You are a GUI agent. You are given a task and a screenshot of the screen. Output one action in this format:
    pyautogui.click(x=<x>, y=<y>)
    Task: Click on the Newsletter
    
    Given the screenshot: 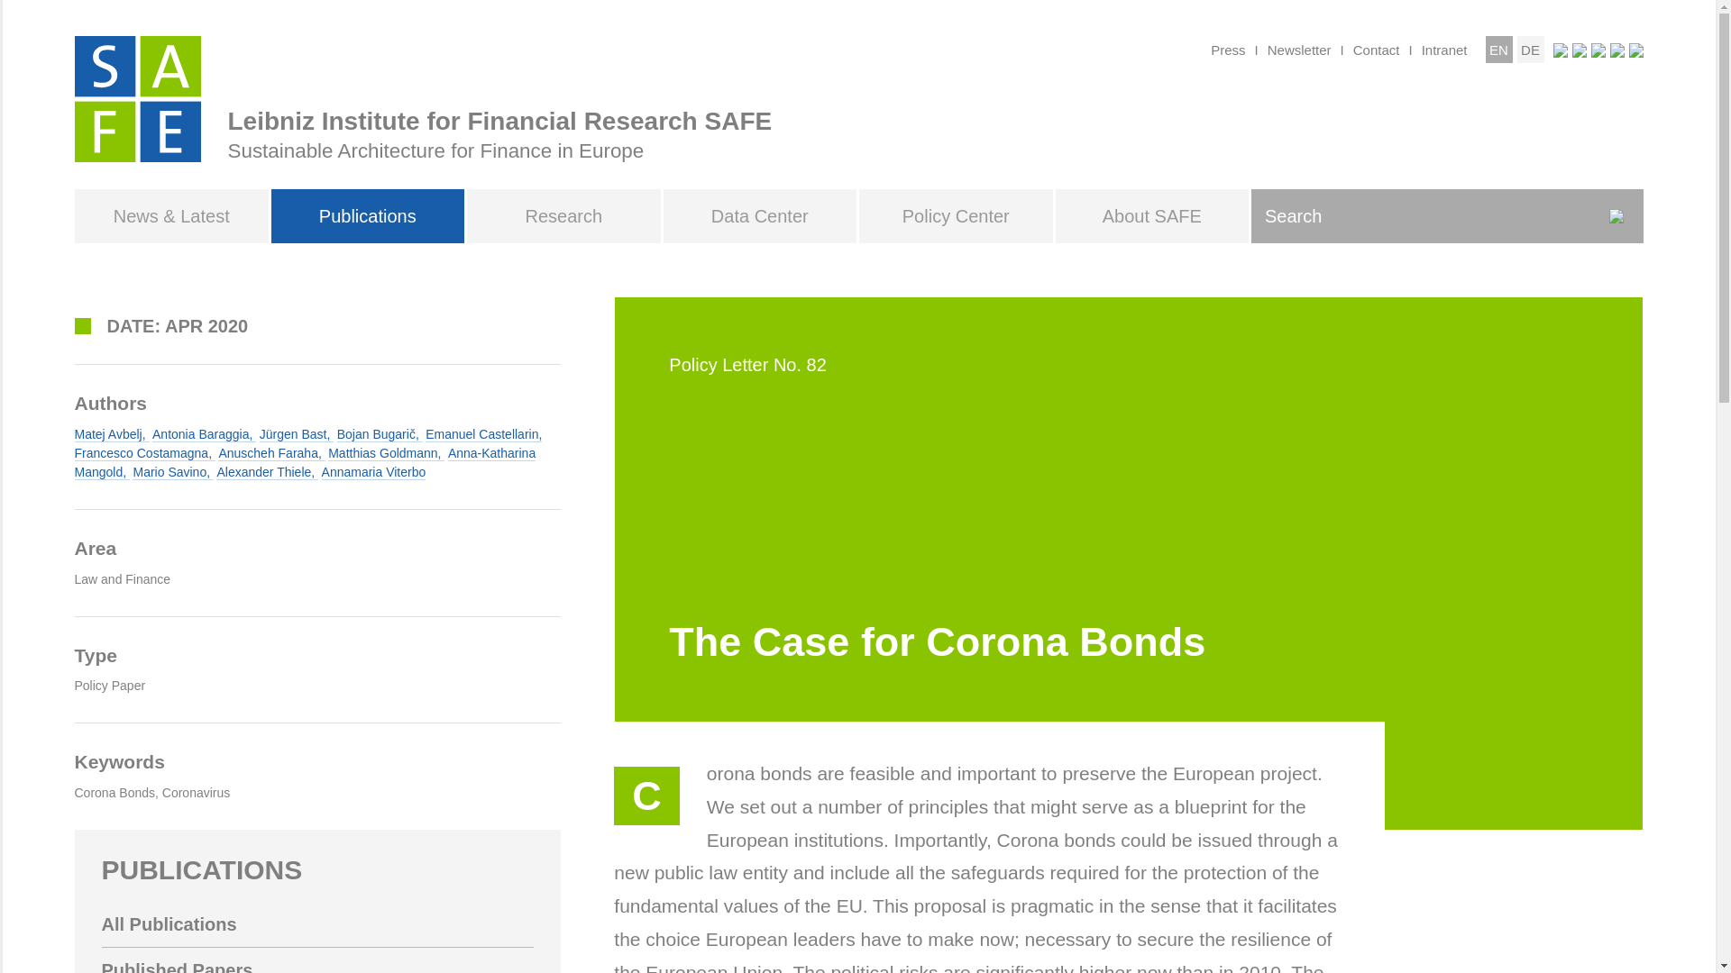 What is the action you would take?
    pyautogui.click(x=1298, y=49)
    